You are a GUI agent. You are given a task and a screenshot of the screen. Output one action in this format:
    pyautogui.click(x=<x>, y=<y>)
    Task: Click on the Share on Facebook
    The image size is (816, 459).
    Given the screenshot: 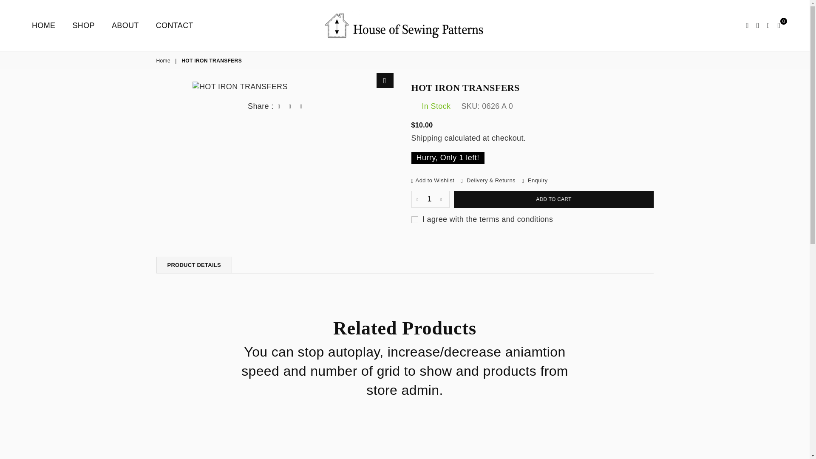 What is the action you would take?
    pyautogui.click(x=279, y=106)
    